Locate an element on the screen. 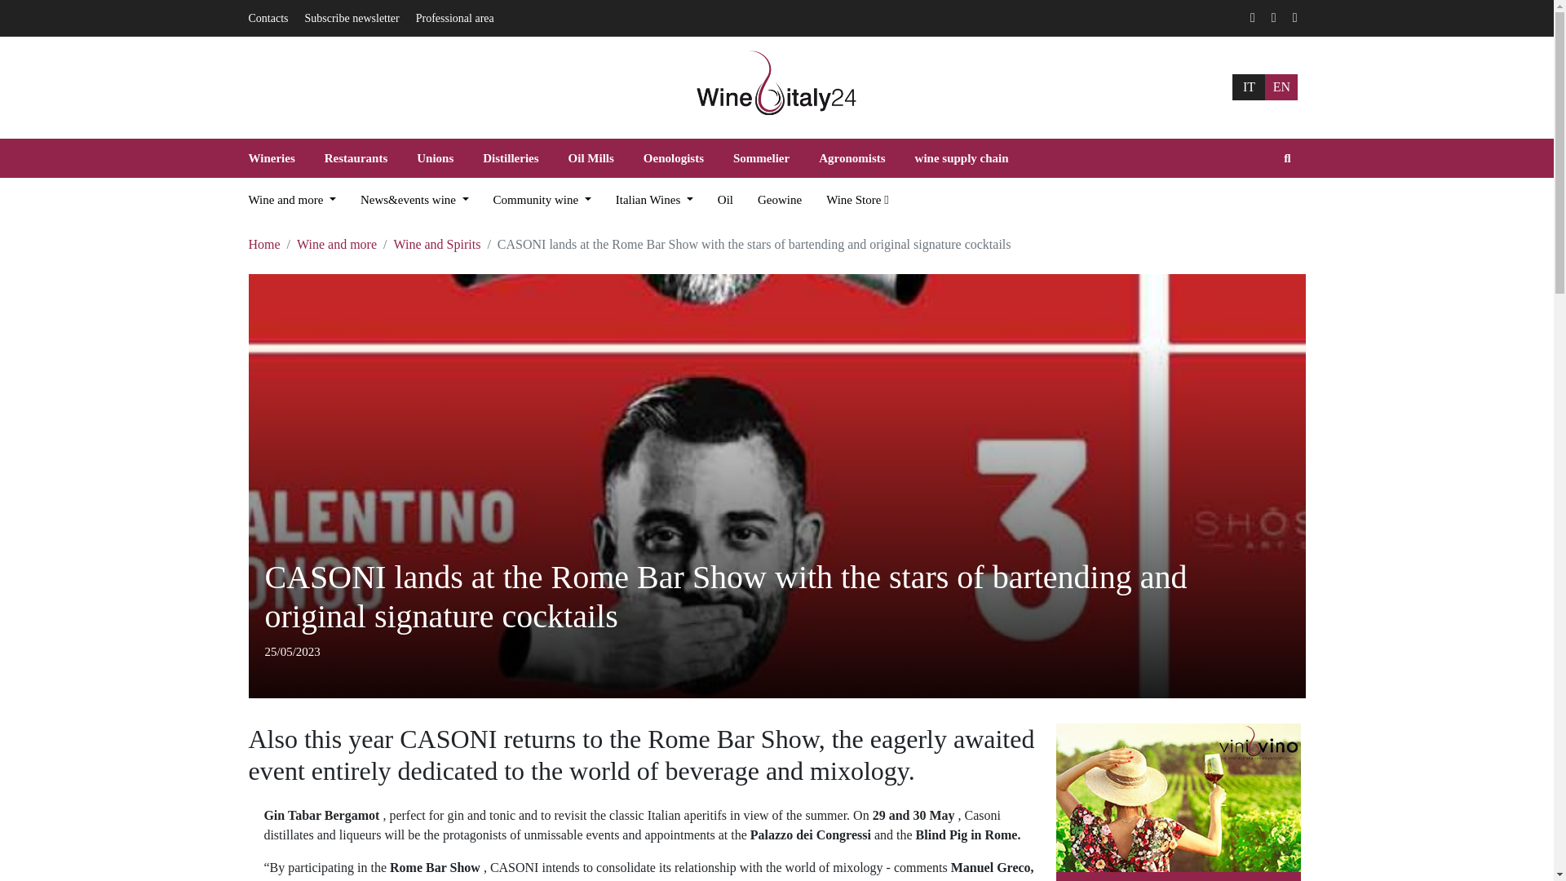  EN is located at coordinates (1281, 86).